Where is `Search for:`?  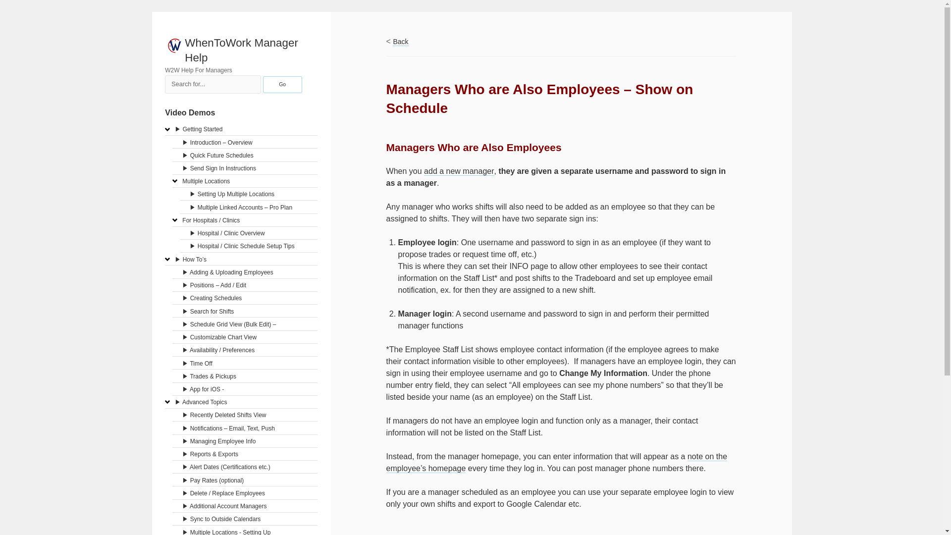 Search for: is located at coordinates (212, 84).